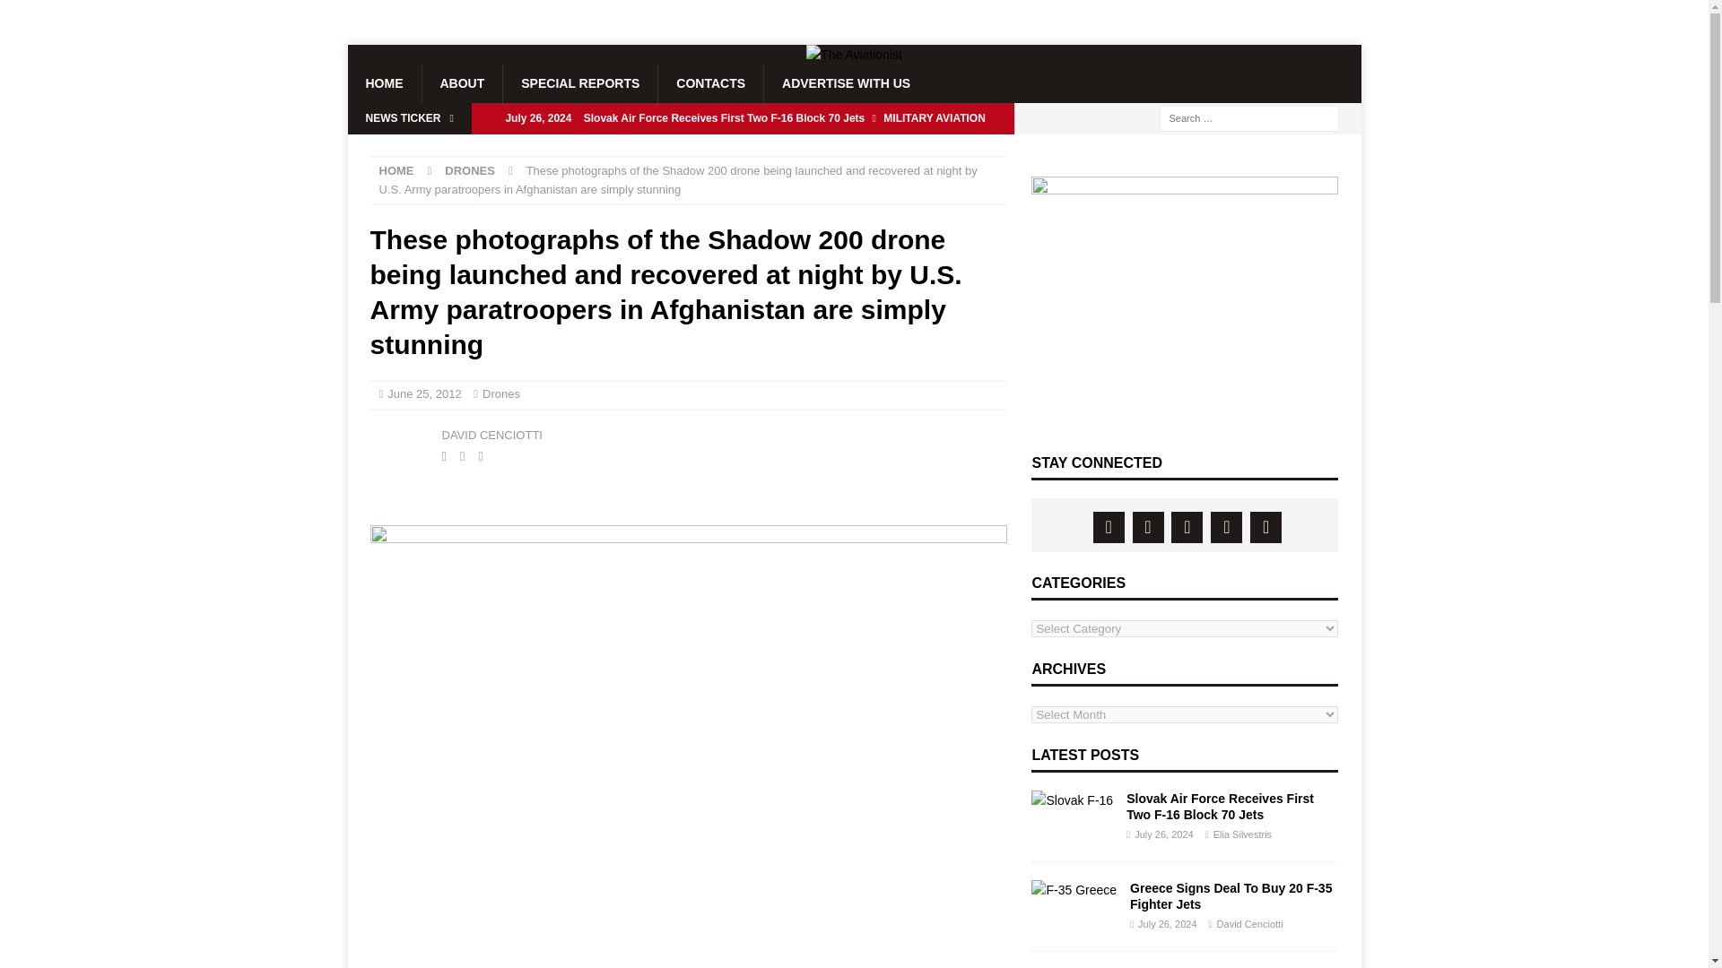  Describe the element at coordinates (424, 394) in the screenshot. I see `June 25, 2012` at that location.